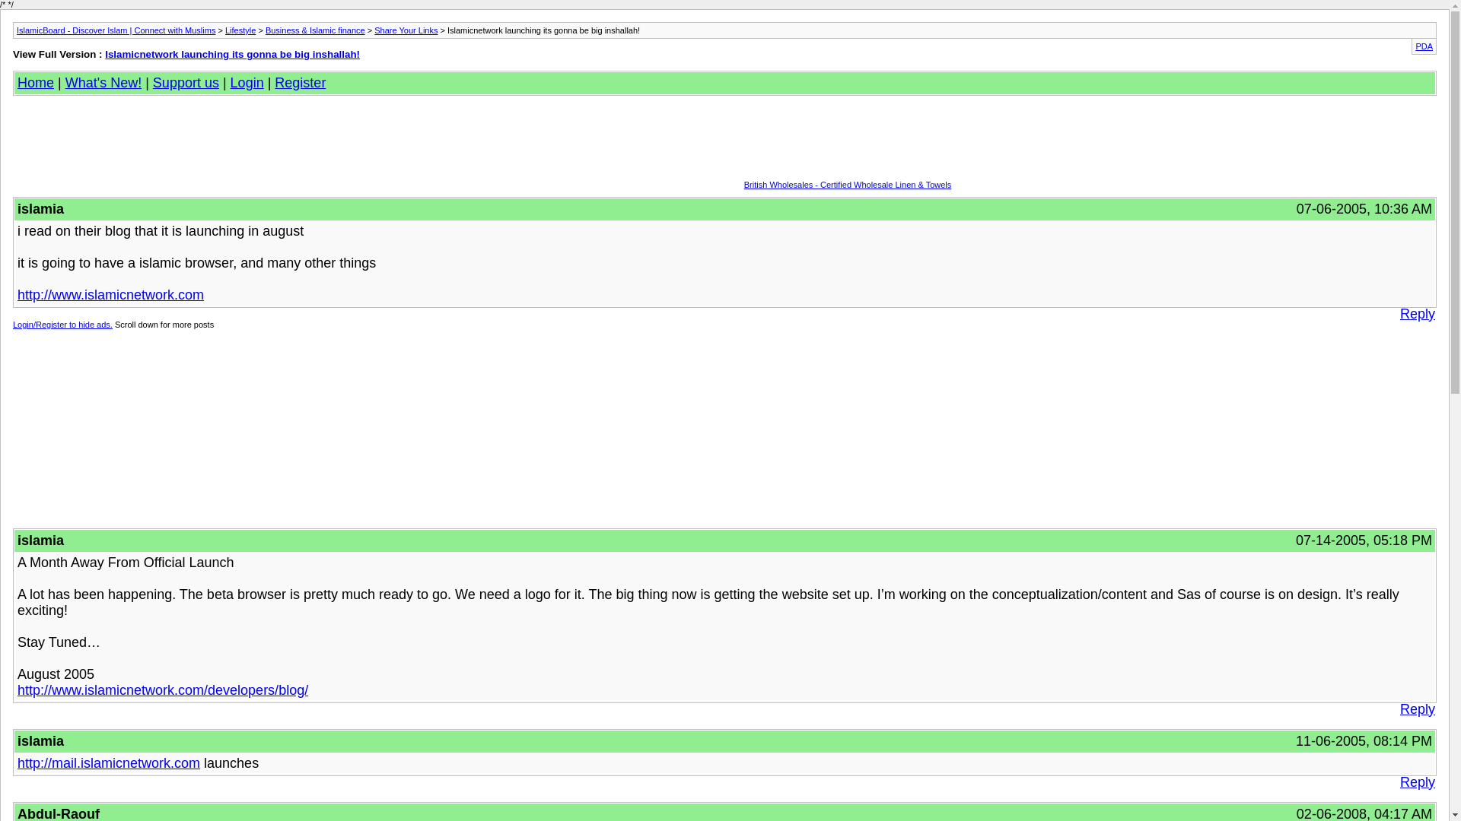 The height and width of the screenshot is (821, 1461). Describe the element at coordinates (232, 53) in the screenshot. I see `Islamicnetwork launching its gonna be big inshallah!` at that location.